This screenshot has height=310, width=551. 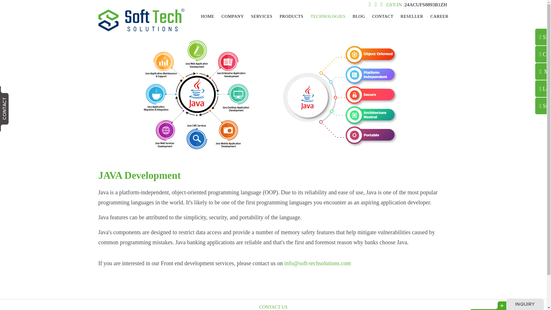 What do you see at coordinates (141, 30) in the screenshot?
I see `Soft-tech Solutions` at bounding box center [141, 30].